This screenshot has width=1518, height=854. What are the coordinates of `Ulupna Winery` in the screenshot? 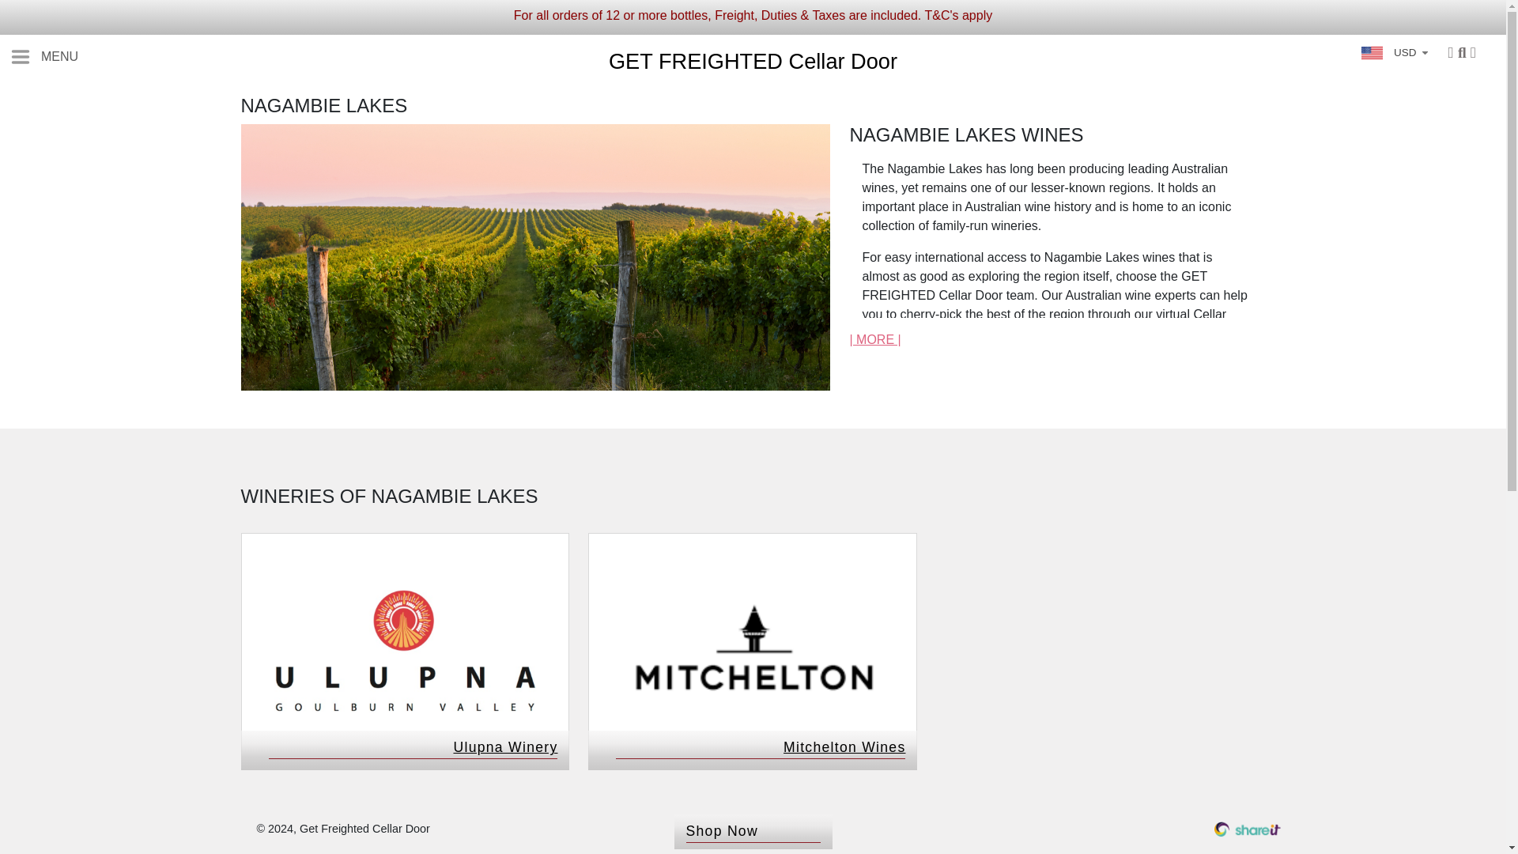 It's located at (405, 707).